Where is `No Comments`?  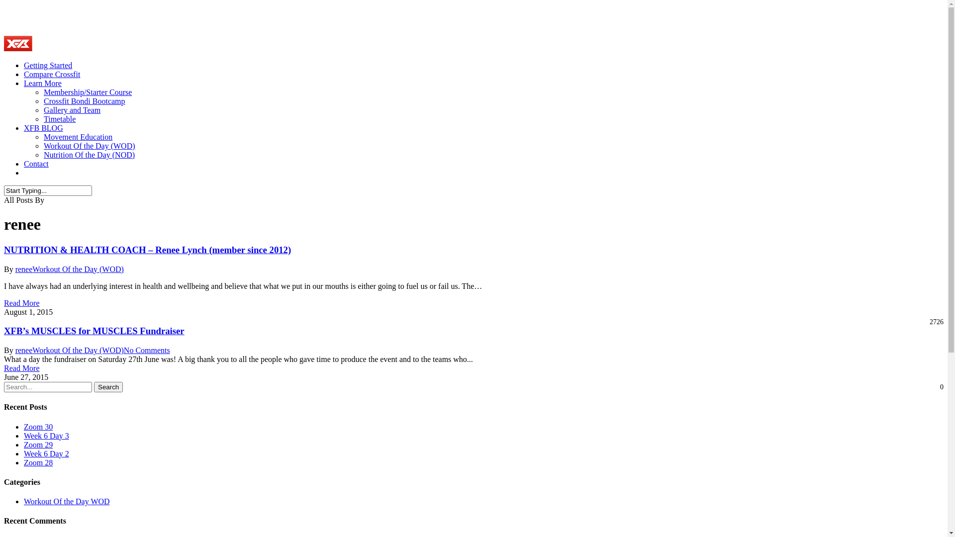 No Comments is located at coordinates (147, 350).